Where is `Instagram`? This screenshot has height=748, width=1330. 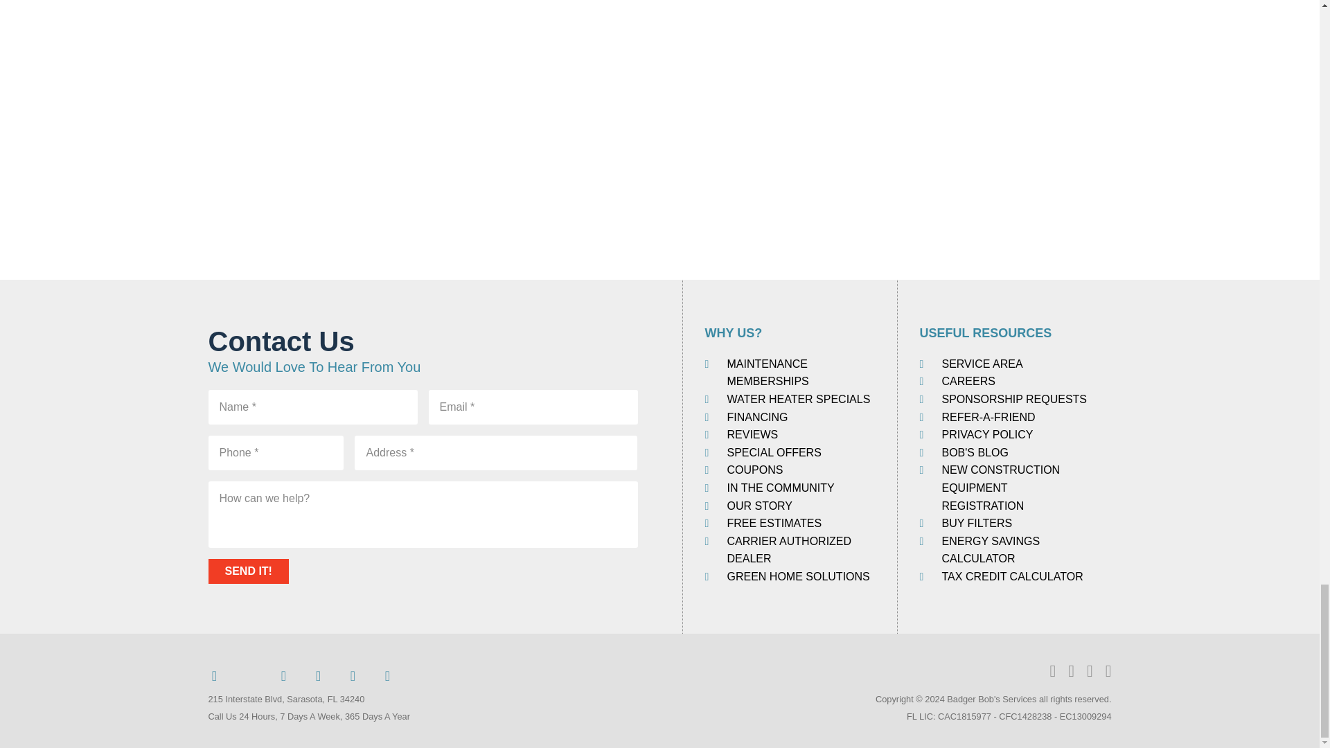
Instagram is located at coordinates (352, 673).